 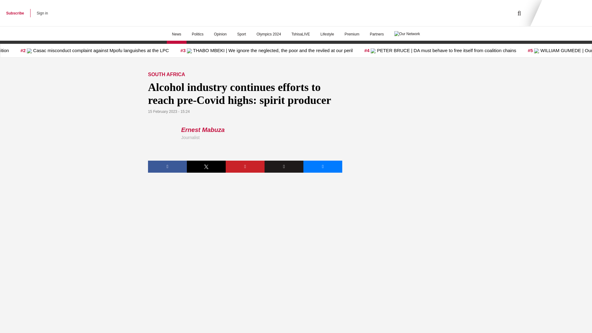 What do you see at coordinates (300, 34) in the screenshot?
I see `TshisaLIVE` at bounding box center [300, 34].